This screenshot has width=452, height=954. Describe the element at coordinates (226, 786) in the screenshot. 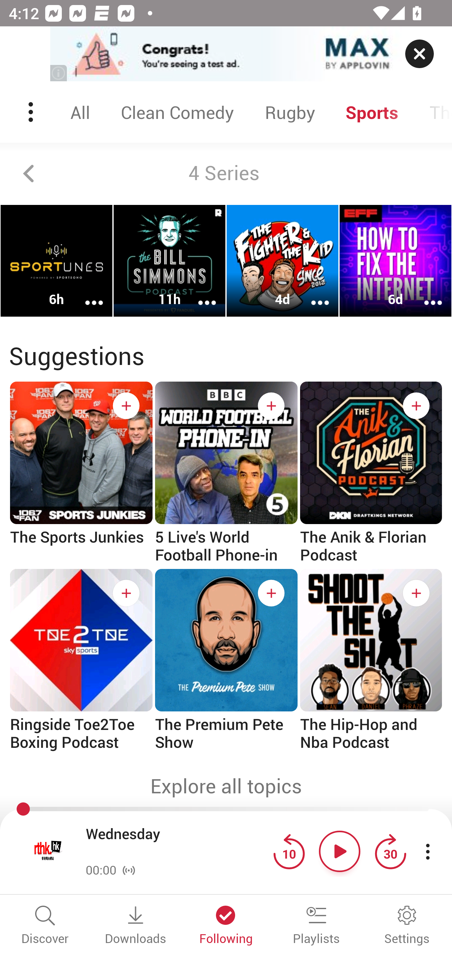

I see `Explore all topics` at that location.